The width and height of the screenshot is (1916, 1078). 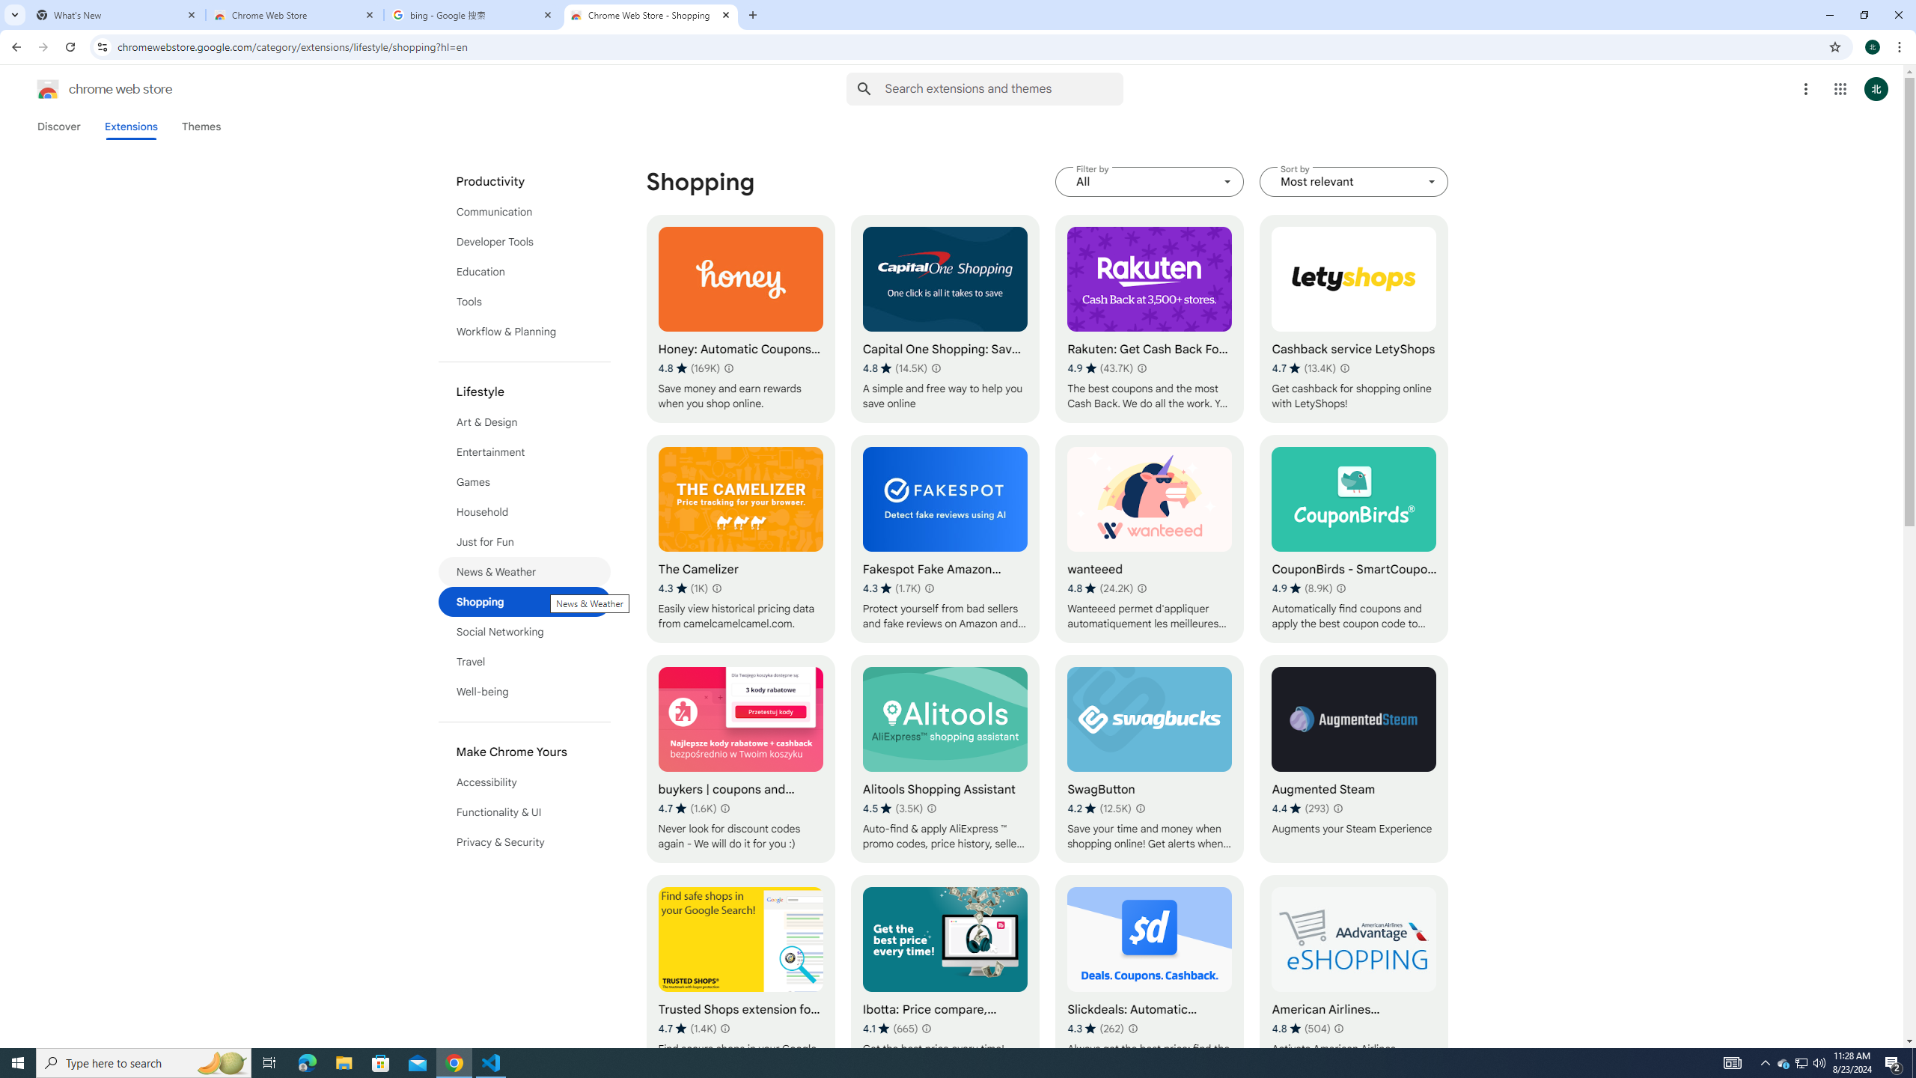 What do you see at coordinates (892, 588) in the screenshot?
I see `Average rating 4.3 out of 5 stars. 1.7K ratings.` at bounding box center [892, 588].